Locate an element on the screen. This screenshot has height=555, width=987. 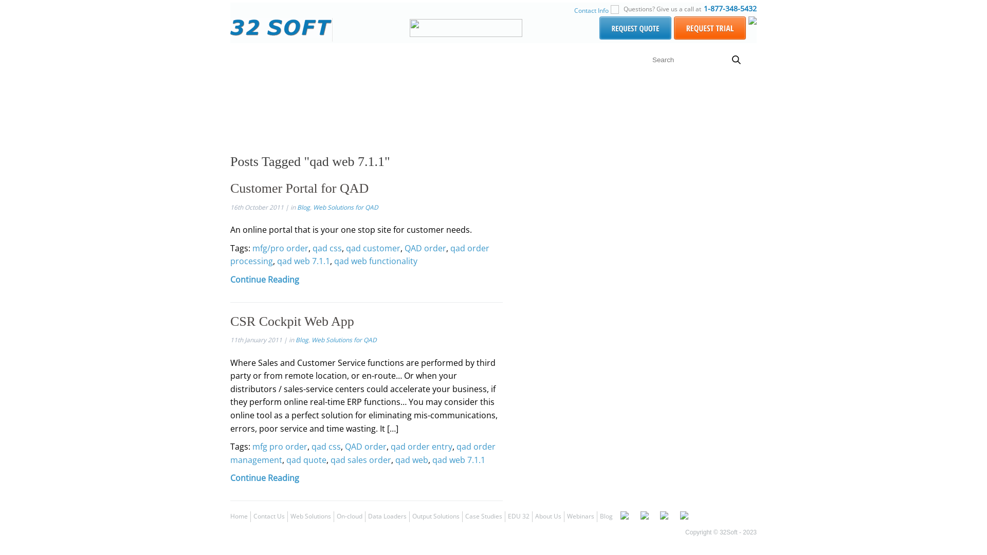
EDU 32 is located at coordinates (518, 516).